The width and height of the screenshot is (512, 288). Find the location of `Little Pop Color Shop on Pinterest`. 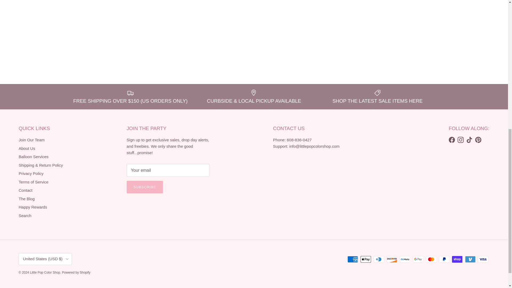

Little Pop Color Shop on Pinterest is located at coordinates (478, 140).